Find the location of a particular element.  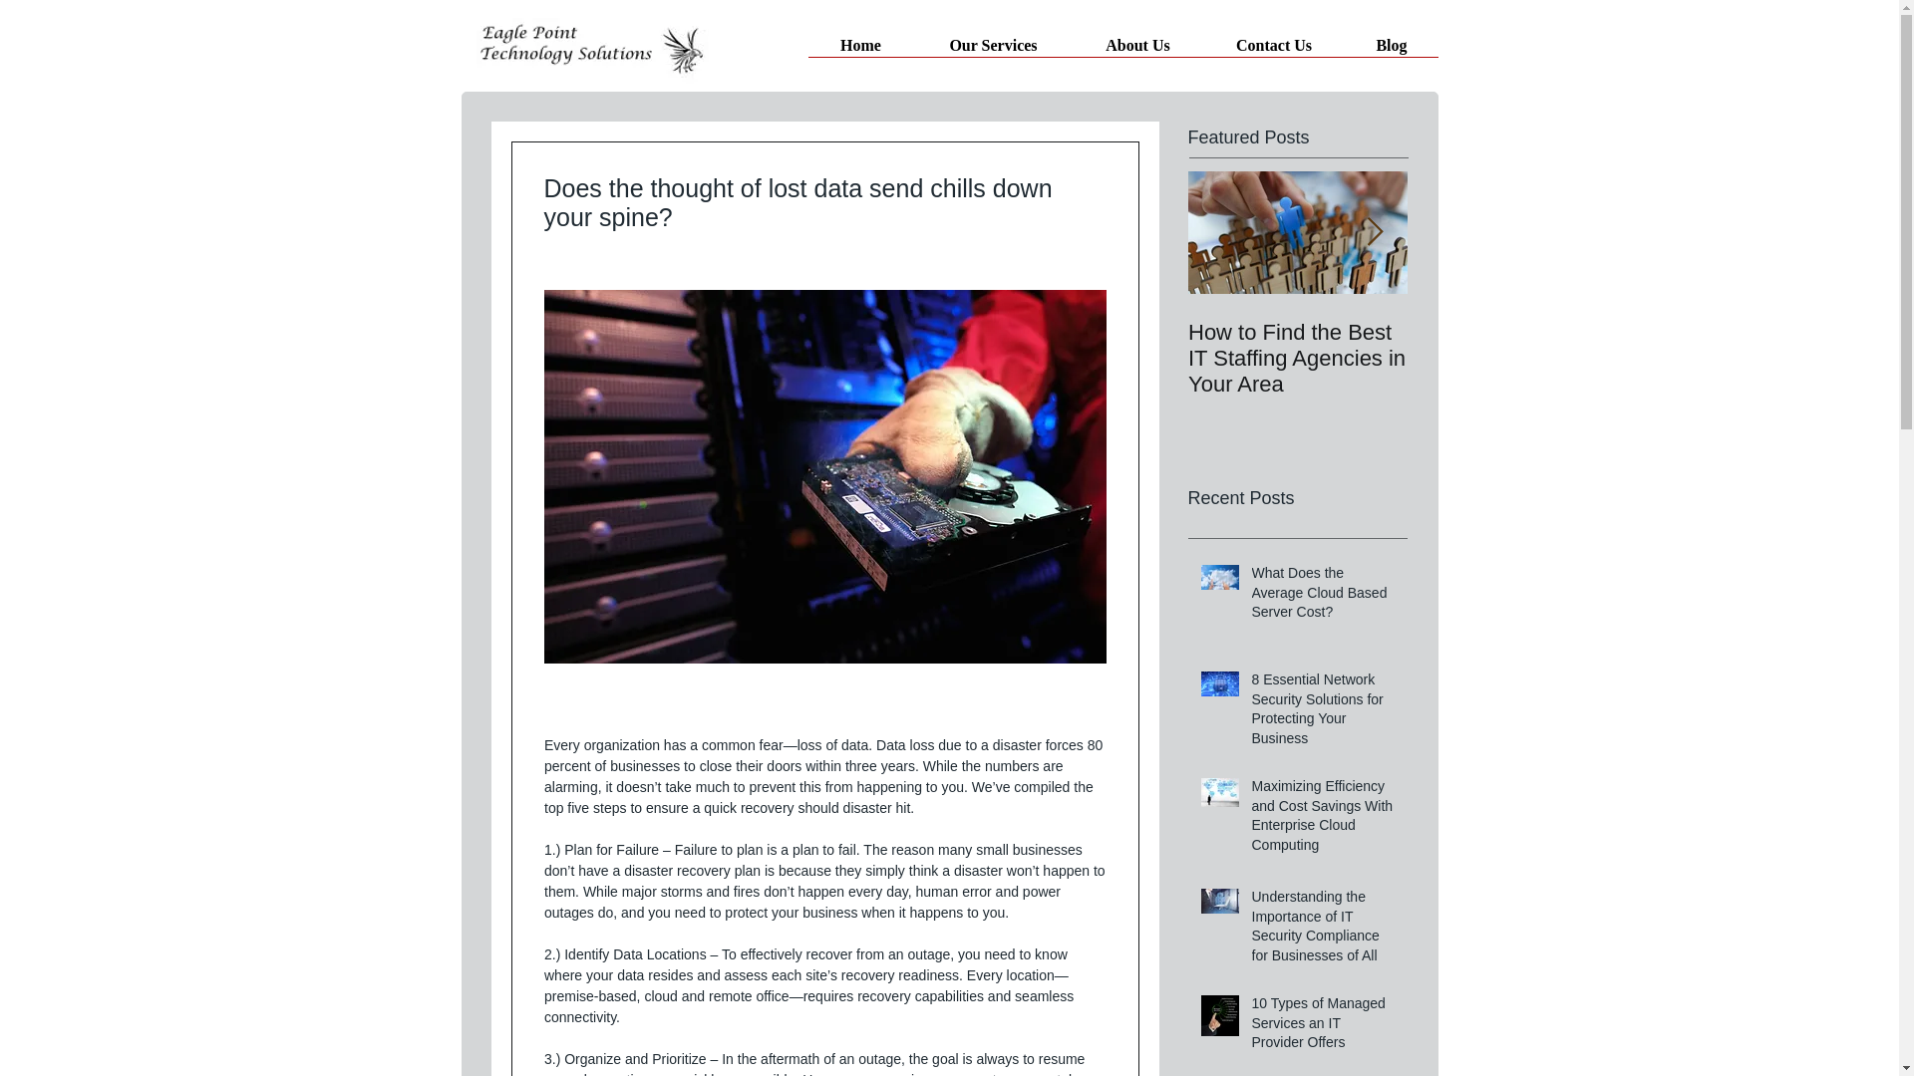

Contact Us is located at coordinates (1273, 52).